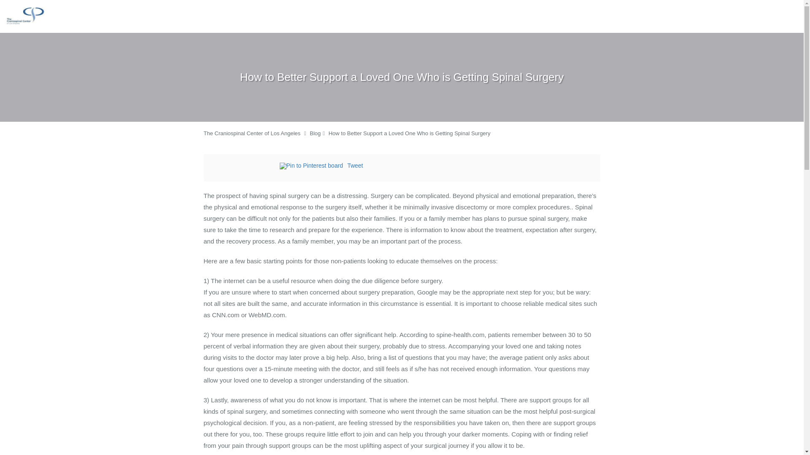 The image size is (810, 455). Describe the element at coordinates (315, 133) in the screenshot. I see `Blog` at that location.